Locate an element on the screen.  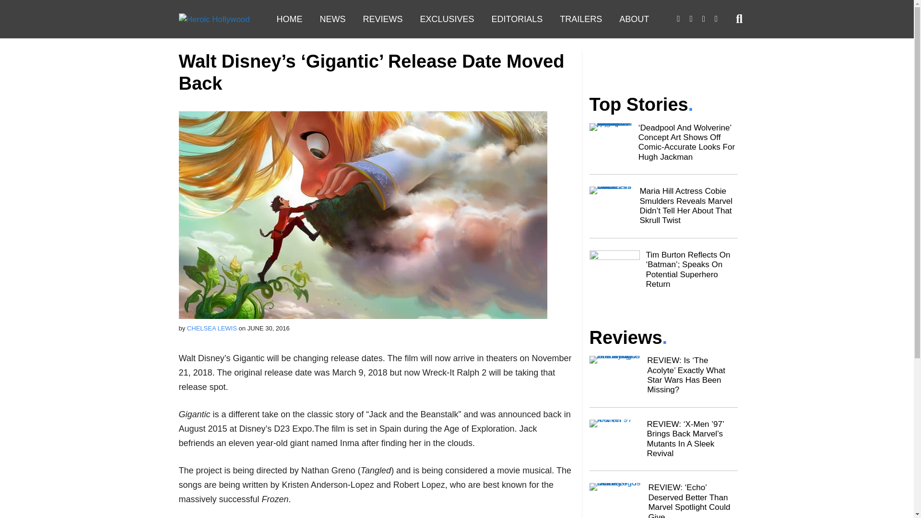
EDITORIALS is located at coordinates (517, 19).